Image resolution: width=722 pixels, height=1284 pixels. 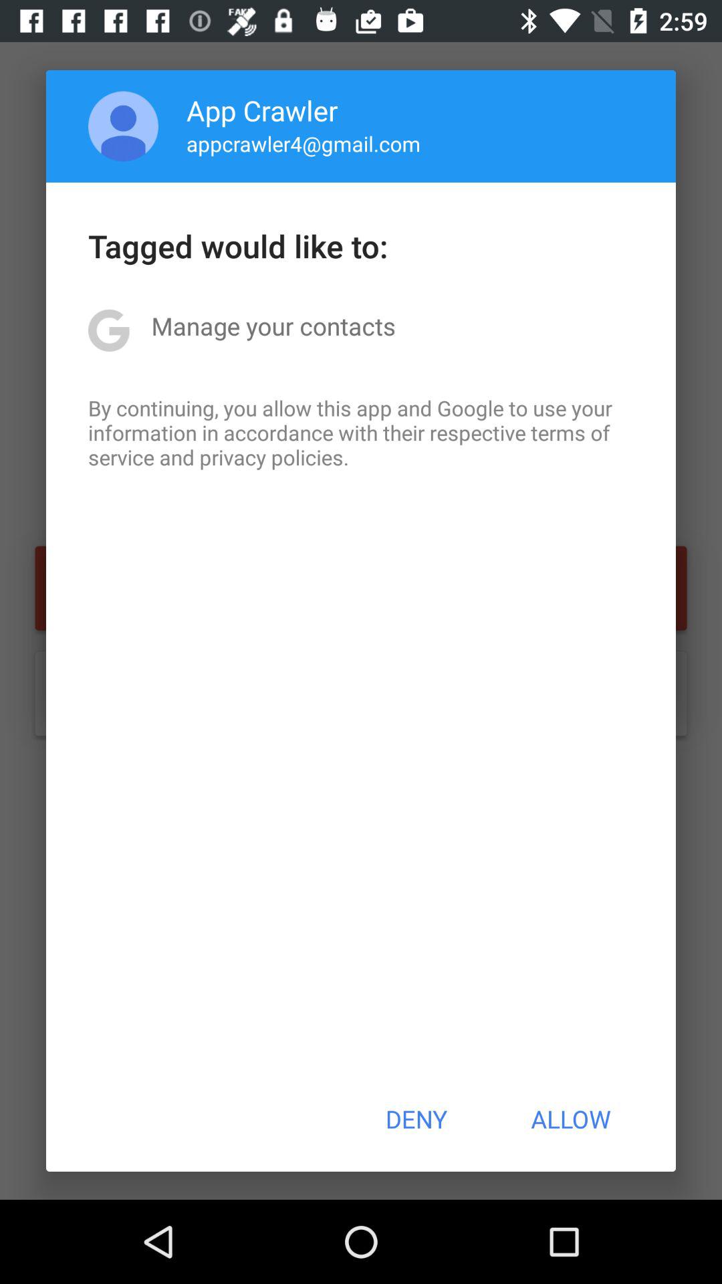 I want to click on turn off deny button, so click(x=416, y=1119).